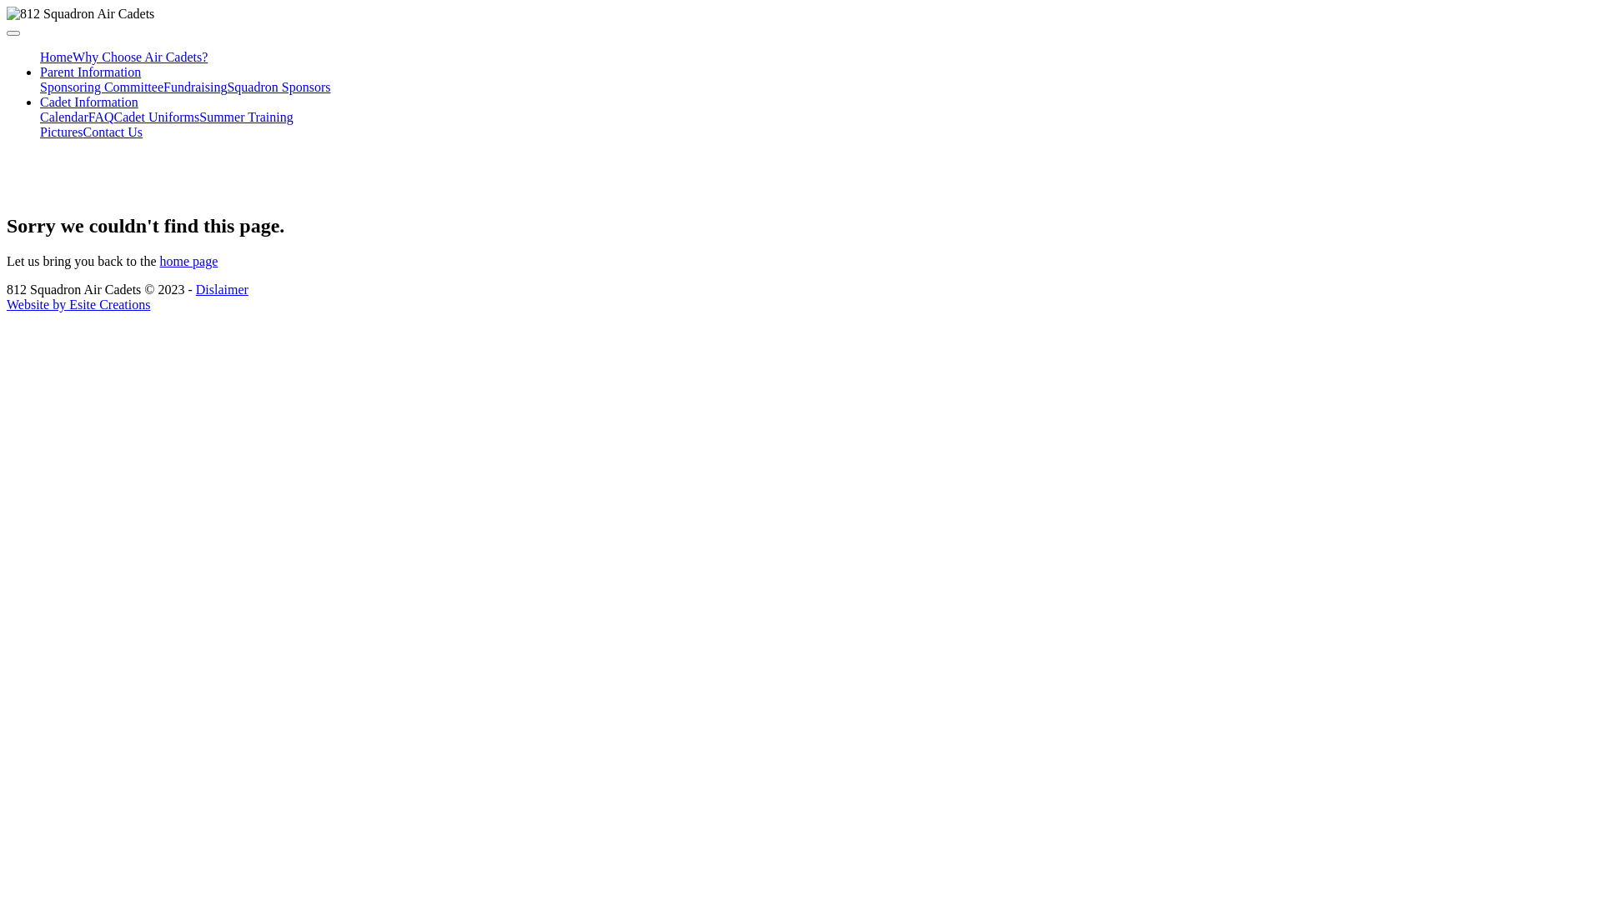 Image resolution: width=1601 pixels, height=900 pixels. What do you see at coordinates (279, 87) in the screenshot?
I see `Squadron Sponsors` at bounding box center [279, 87].